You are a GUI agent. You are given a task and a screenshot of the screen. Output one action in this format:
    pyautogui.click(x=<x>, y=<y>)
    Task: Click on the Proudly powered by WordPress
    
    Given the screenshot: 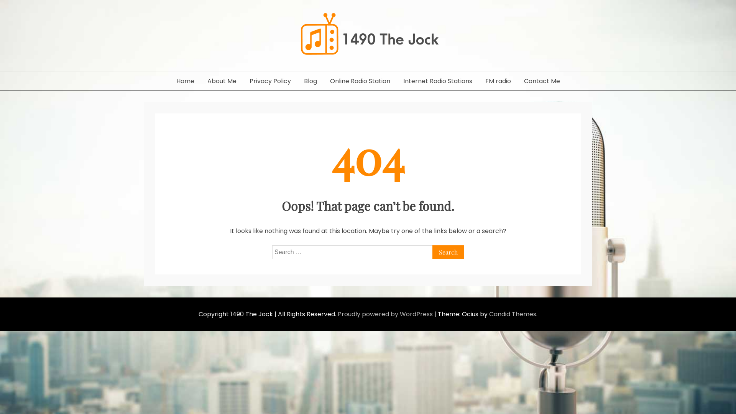 What is the action you would take?
    pyautogui.click(x=386, y=314)
    